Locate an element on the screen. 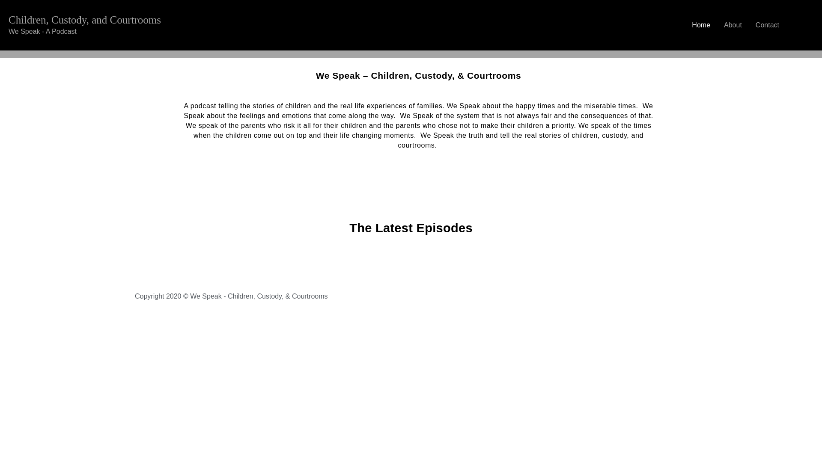 Image resolution: width=822 pixels, height=462 pixels. Contact is located at coordinates (767, 25).